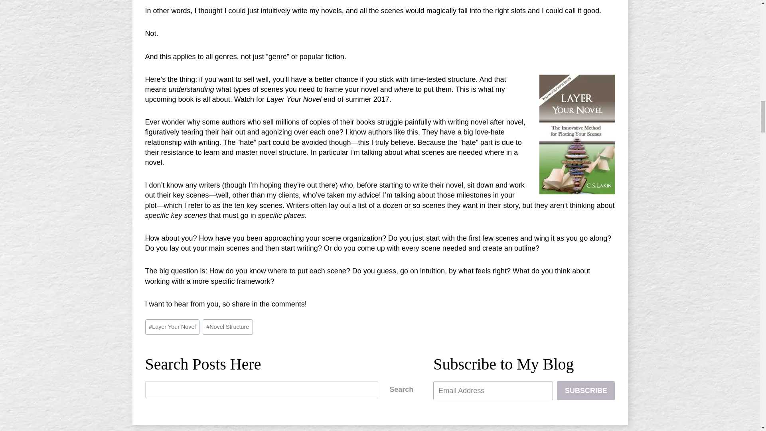 The image size is (766, 431). I want to click on Search, so click(401, 389).